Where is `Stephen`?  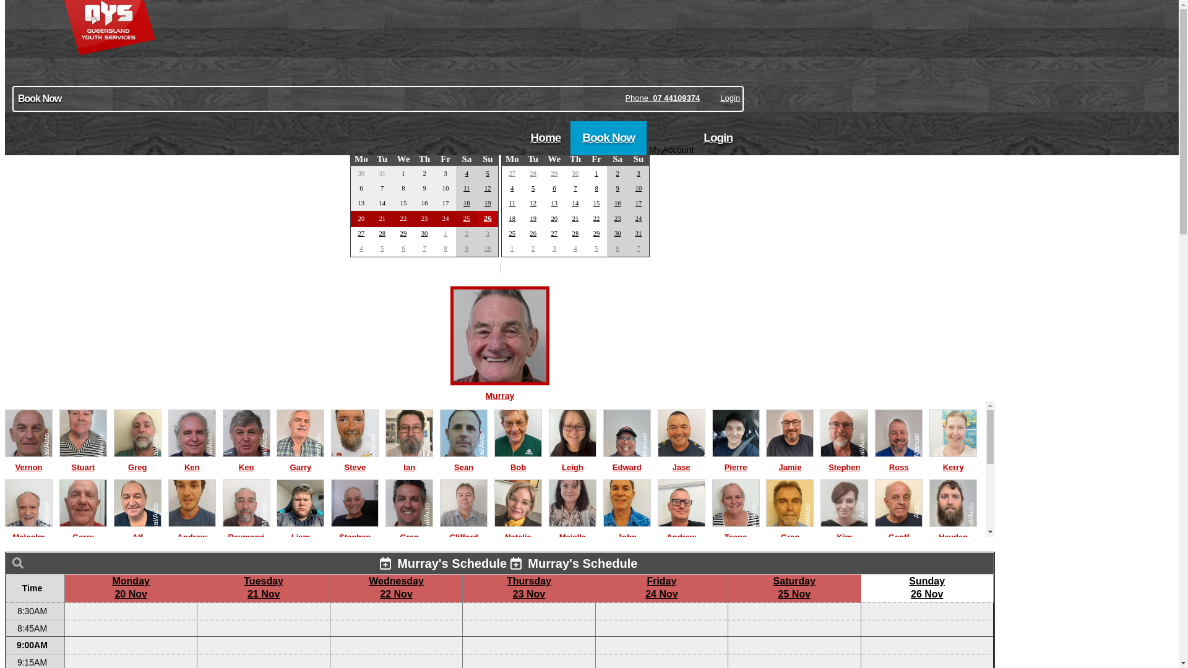 Stephen is located at coordinates (355, 531).